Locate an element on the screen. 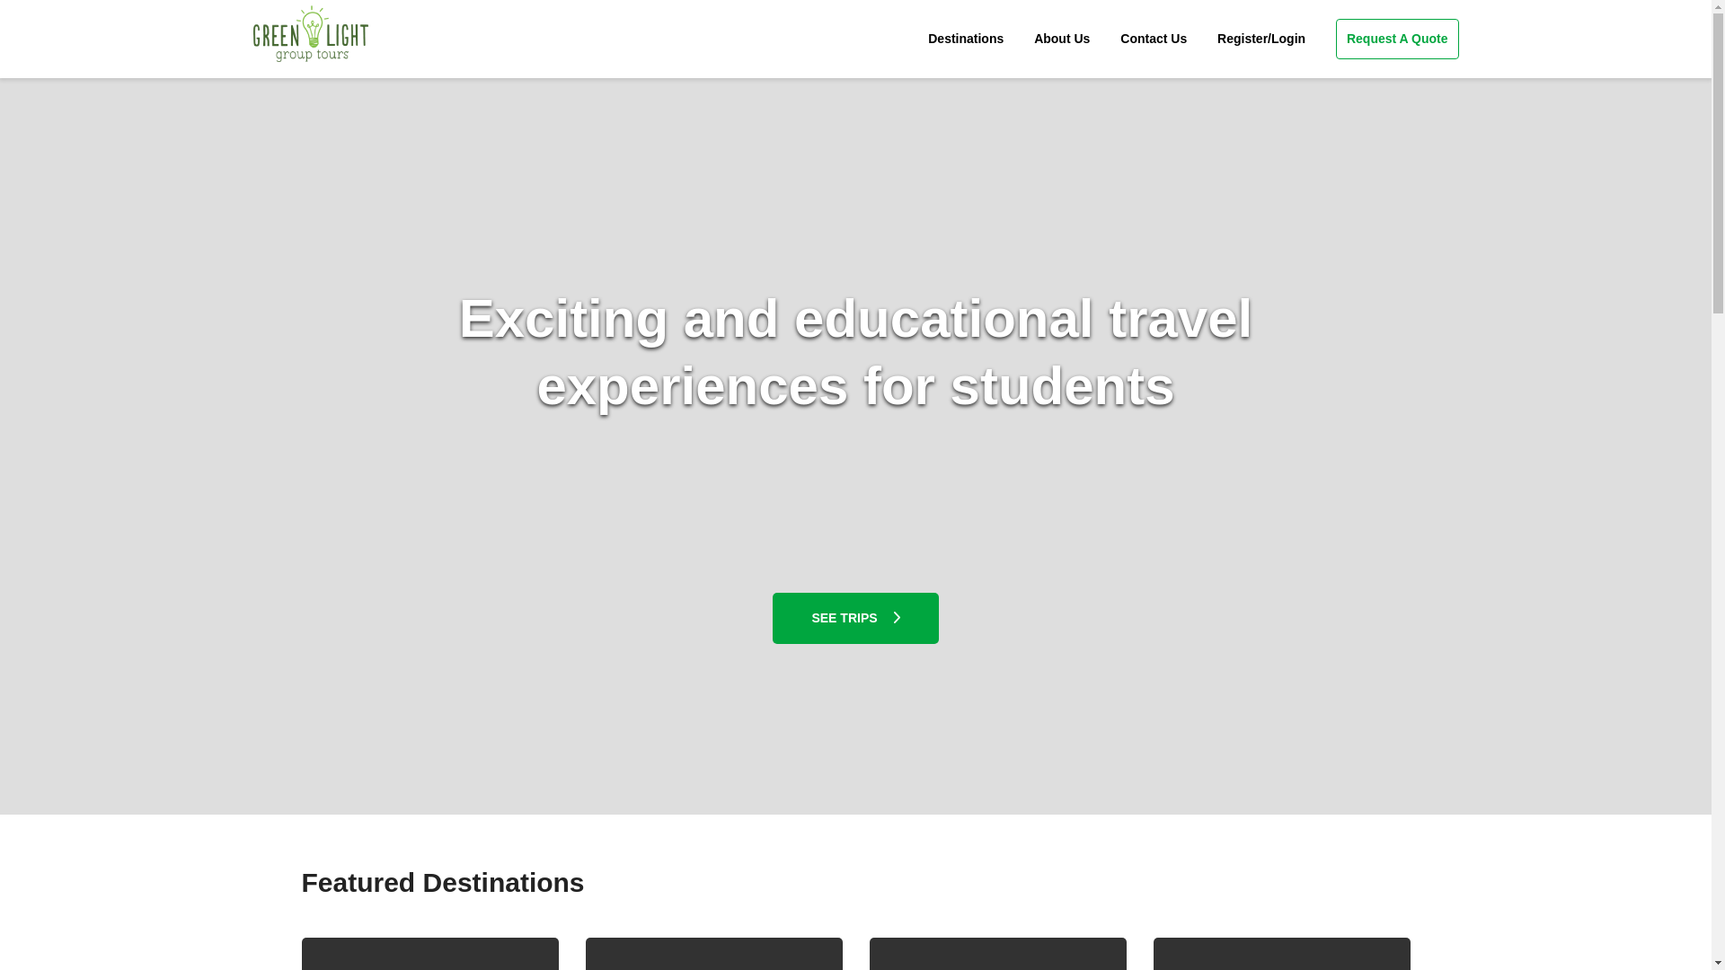  Destinations is located at coordinates (965, 40).